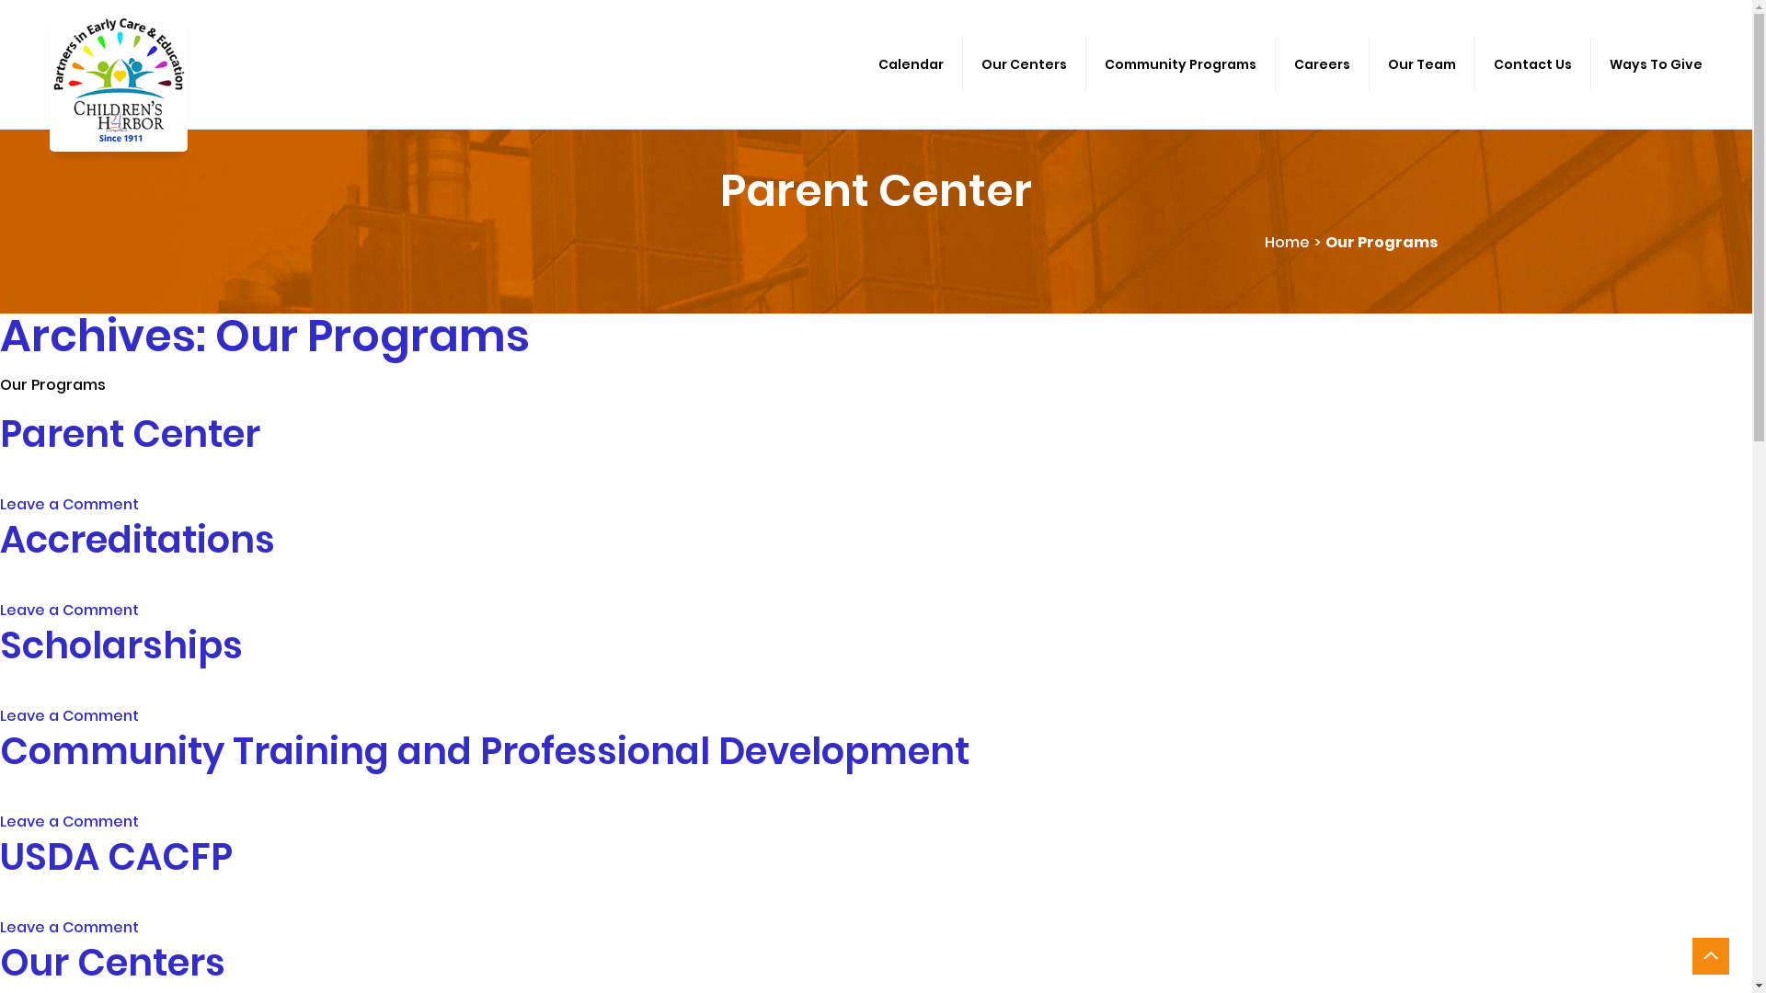 This screenshot has width=1766, height=993. I want to click on Search, so click(46, 17).